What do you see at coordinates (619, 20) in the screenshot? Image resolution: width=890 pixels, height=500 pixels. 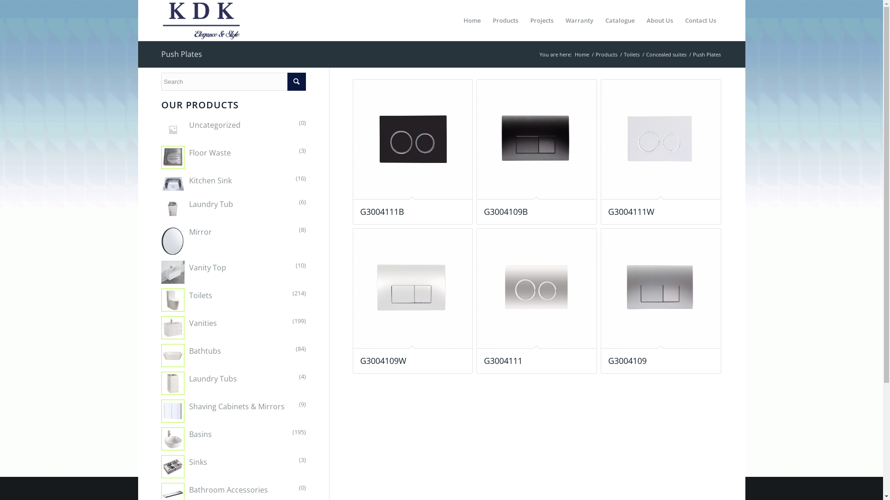 I see `Catalogue` at bounding box center [619, 20].